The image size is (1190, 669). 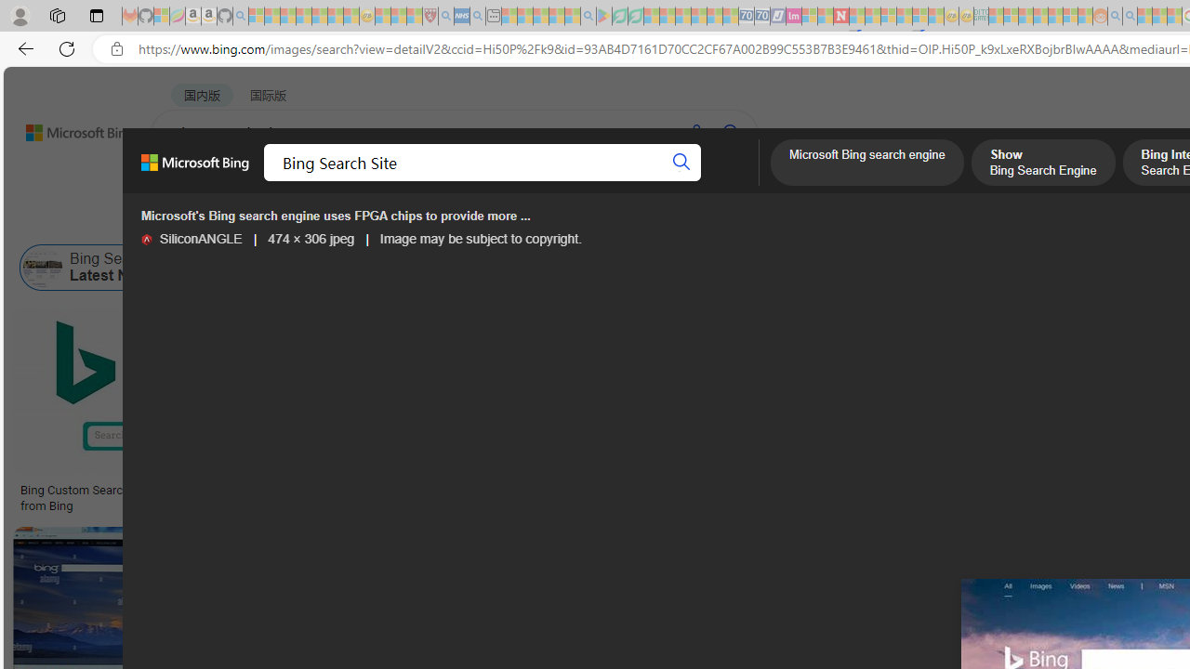 I want to click on Search using voice, so click(x=695, y=132).